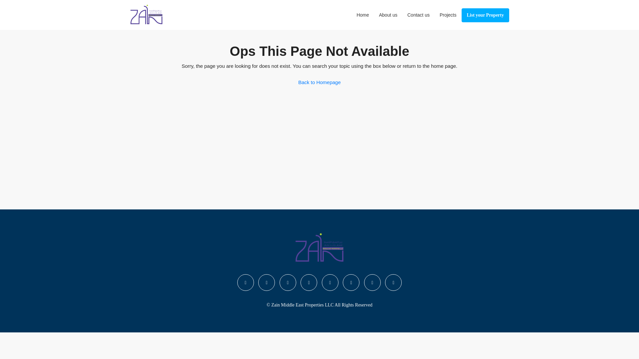  What do you see at coordinates (485, 15) in the screenshot?
I see `List your Property` at bounding box center [485, 15].